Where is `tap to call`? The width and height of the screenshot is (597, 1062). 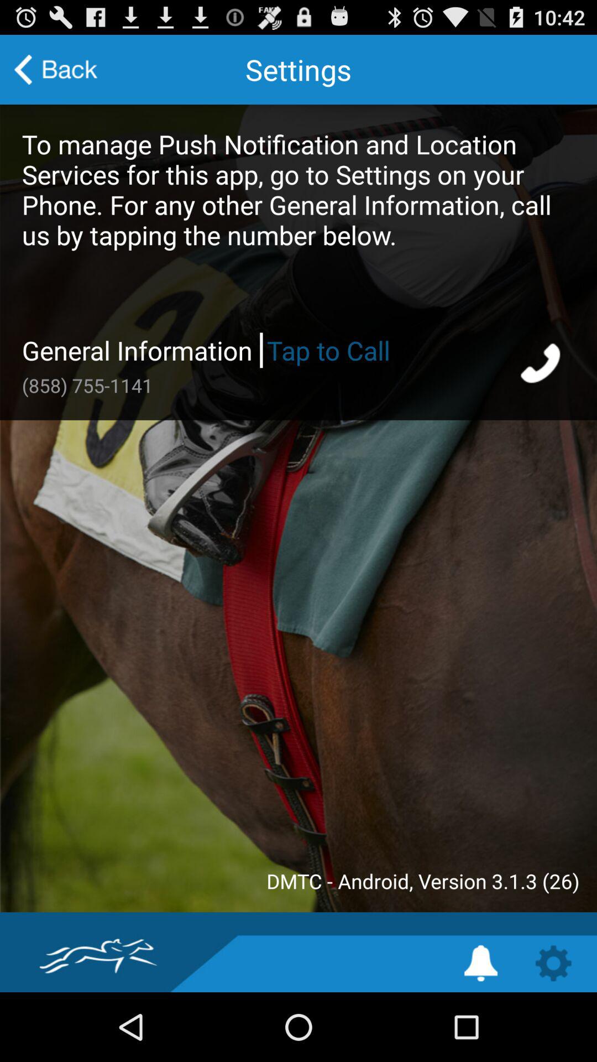
tap to call is located at coordinates (542, 365).